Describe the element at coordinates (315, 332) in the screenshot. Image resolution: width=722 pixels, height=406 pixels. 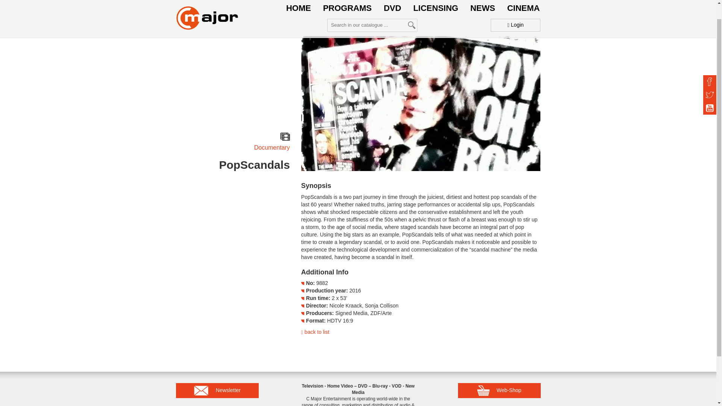
I see `back to list` at that location.